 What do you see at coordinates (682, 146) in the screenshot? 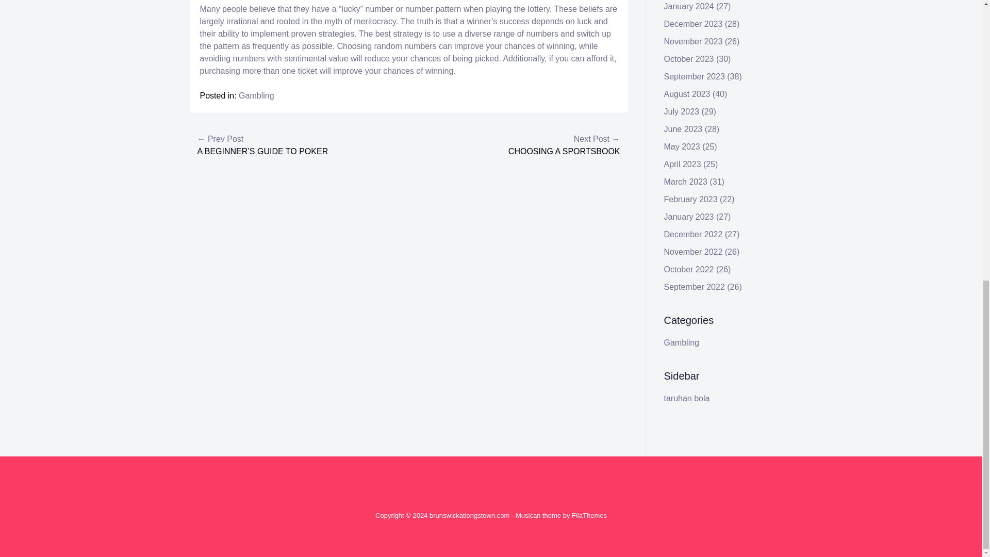
I see `May 2023` at bounding box center [682, 146].